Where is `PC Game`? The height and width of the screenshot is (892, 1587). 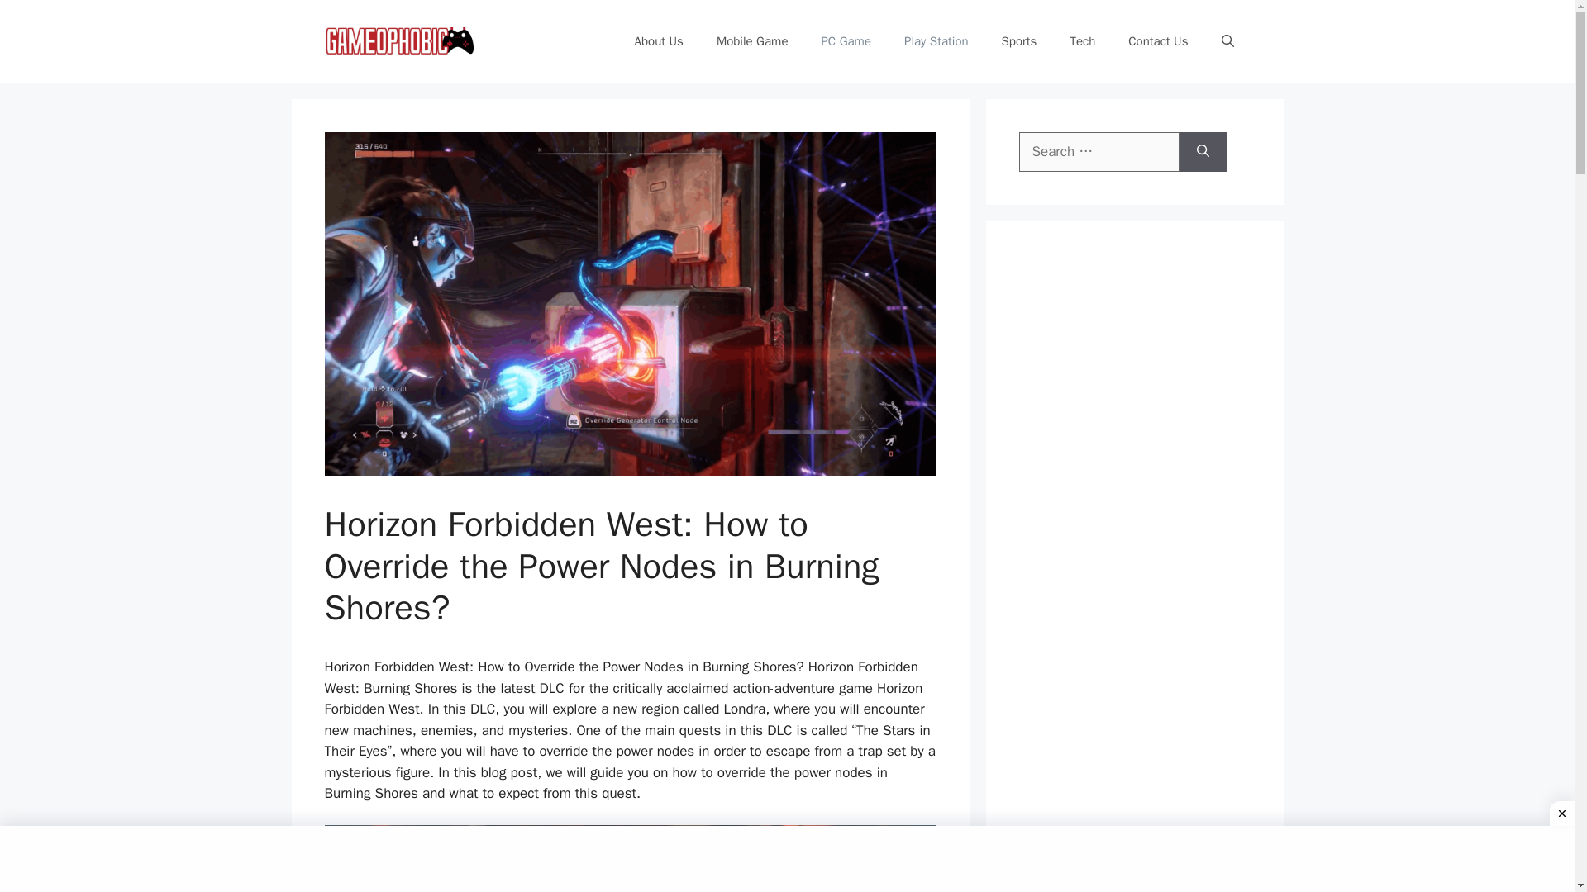
PC Game is located at coordinates (846, 41).